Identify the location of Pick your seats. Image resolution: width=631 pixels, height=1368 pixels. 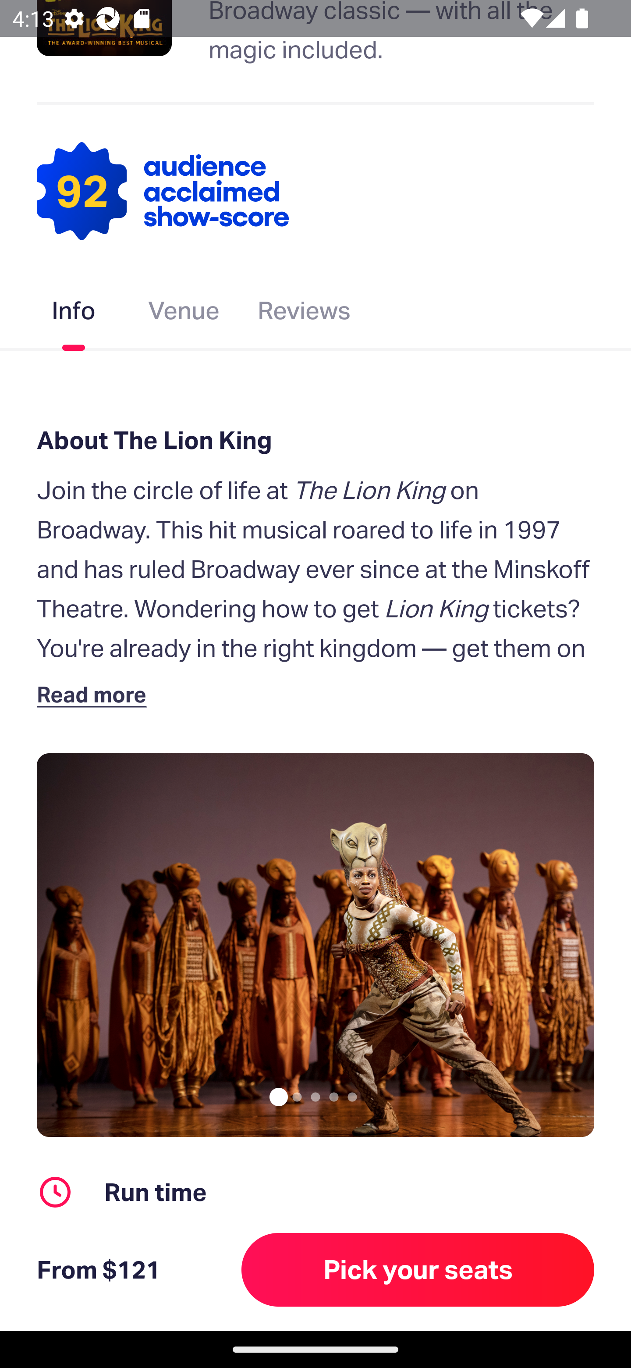
(418, 1269).